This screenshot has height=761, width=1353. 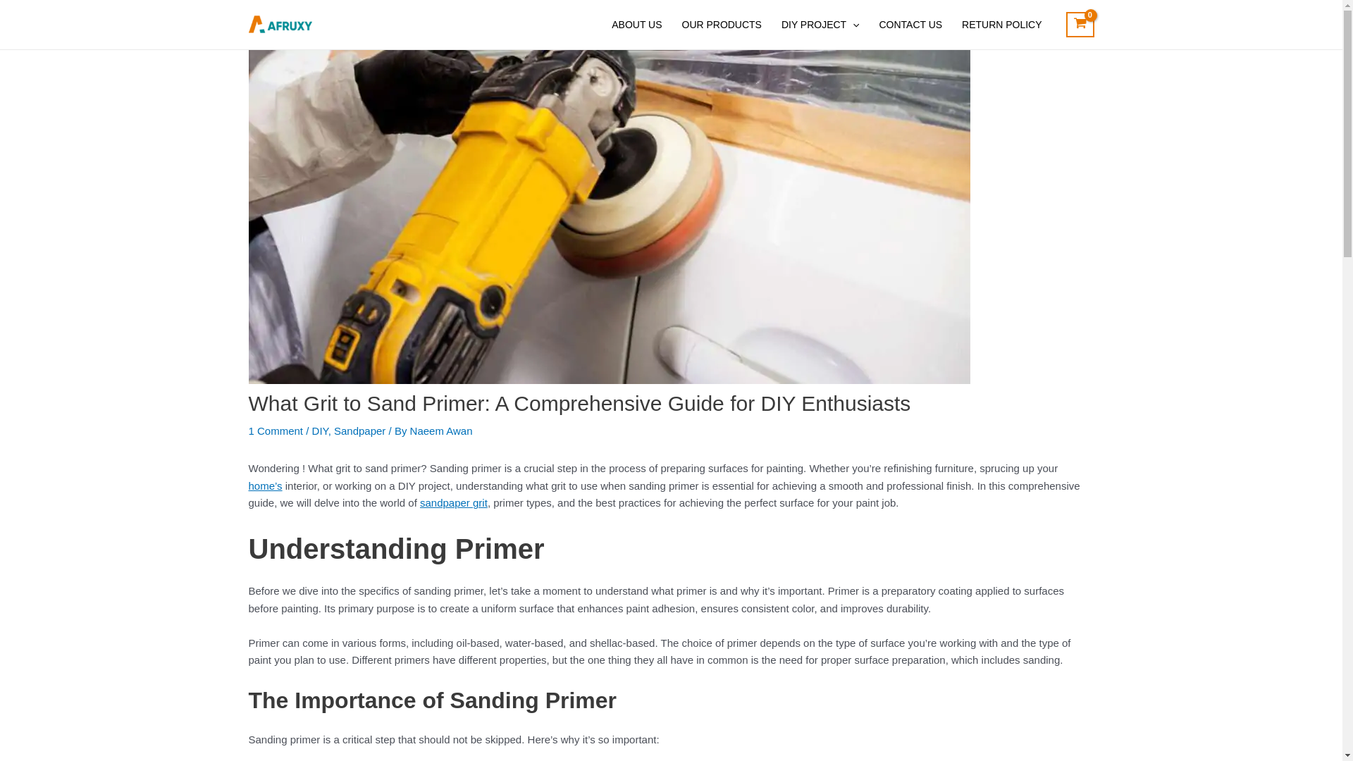 I want to click on View all posts by Naeem Awan, so click(x=441, y=430).